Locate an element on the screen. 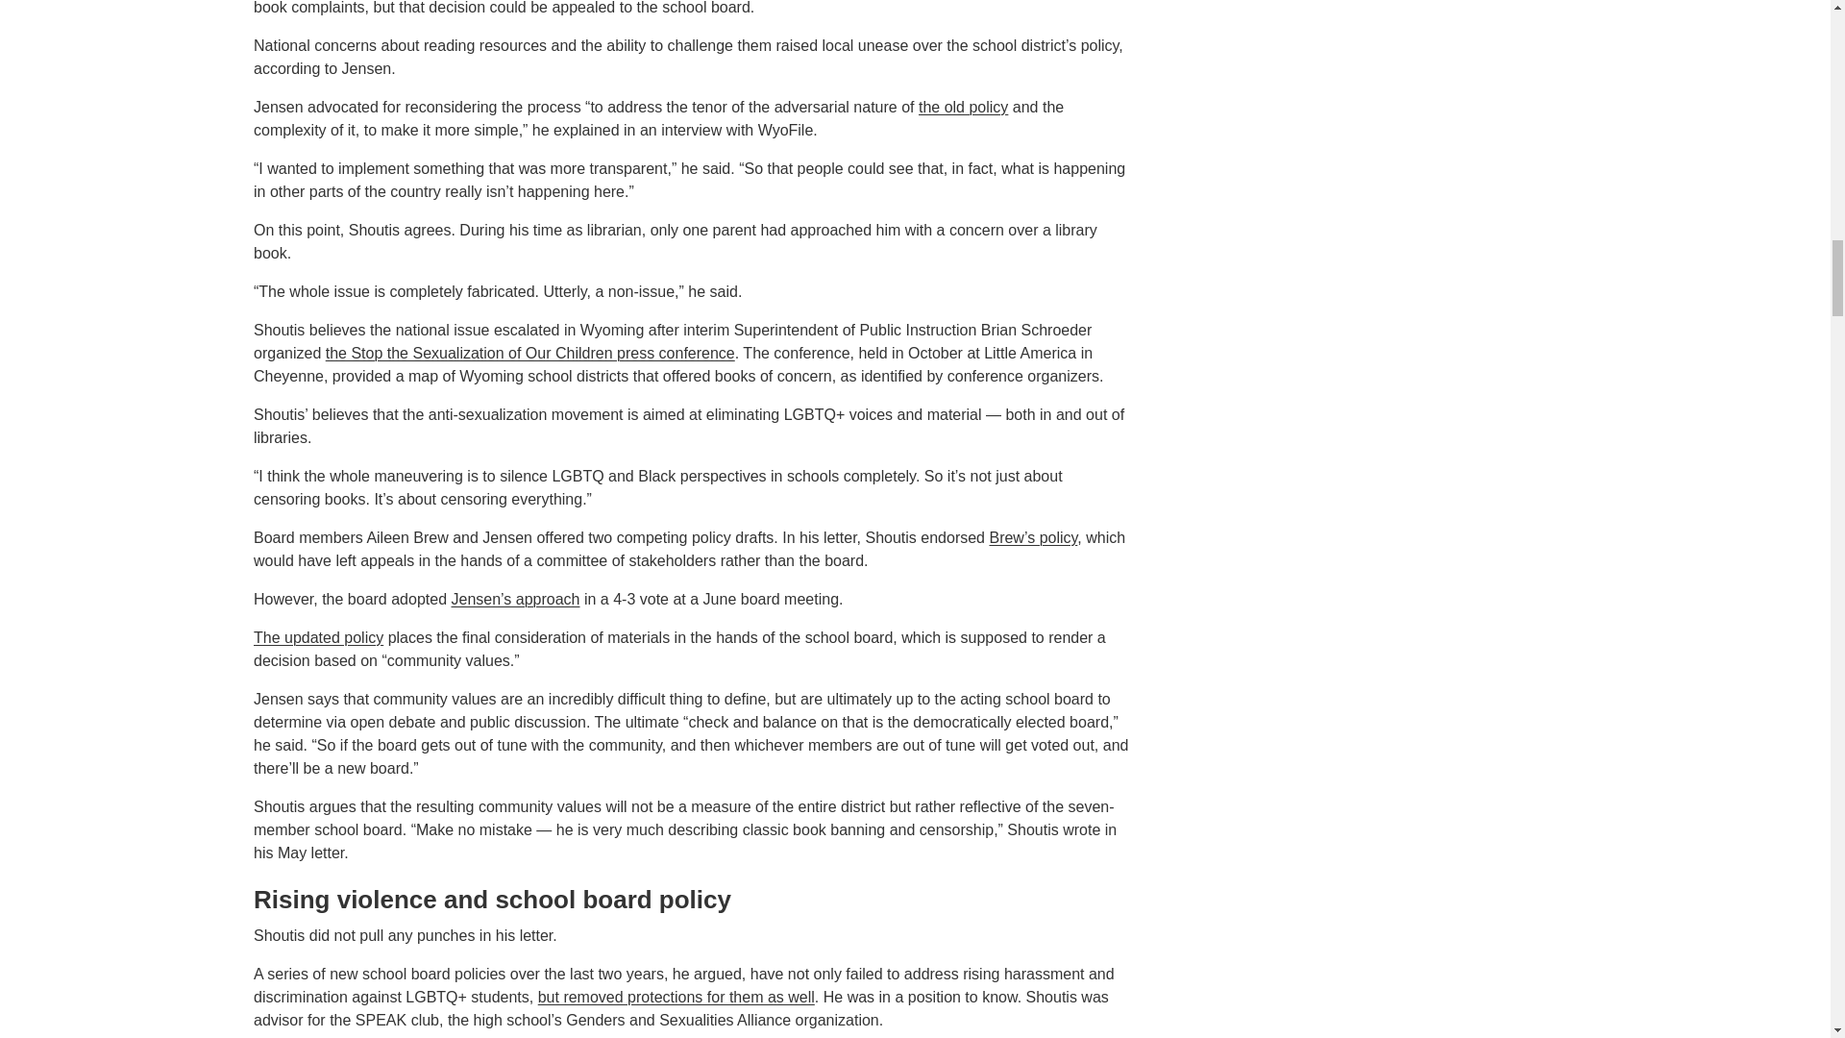  the Stop the Sexualization of Our Children press conference is located at coordinates (530, 352).